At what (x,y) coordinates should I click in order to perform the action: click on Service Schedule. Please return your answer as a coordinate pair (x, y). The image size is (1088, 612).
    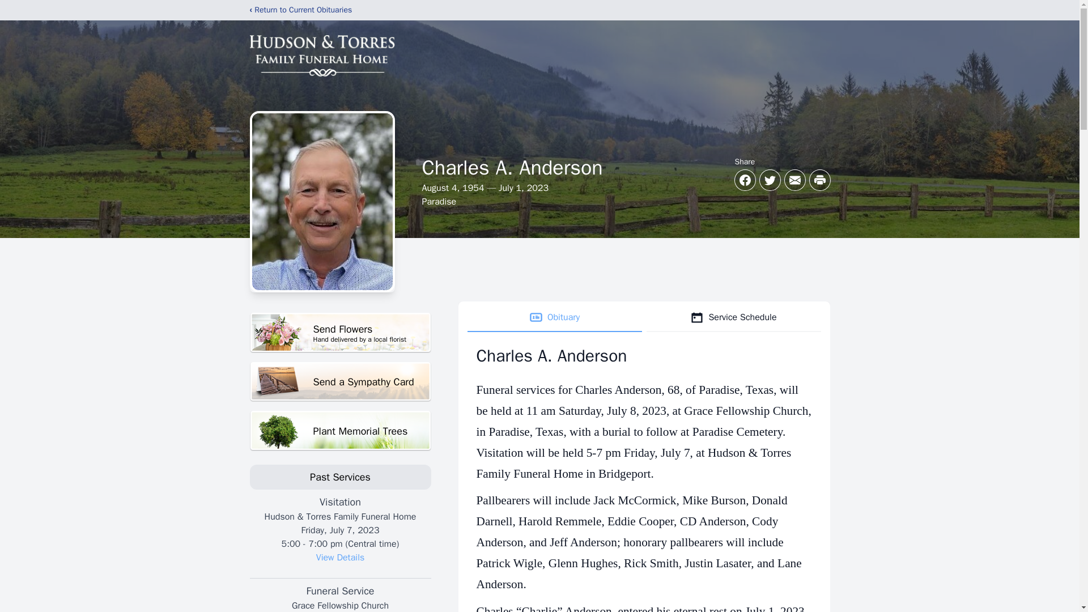
    Looking at the image, I should click on (733, 317).